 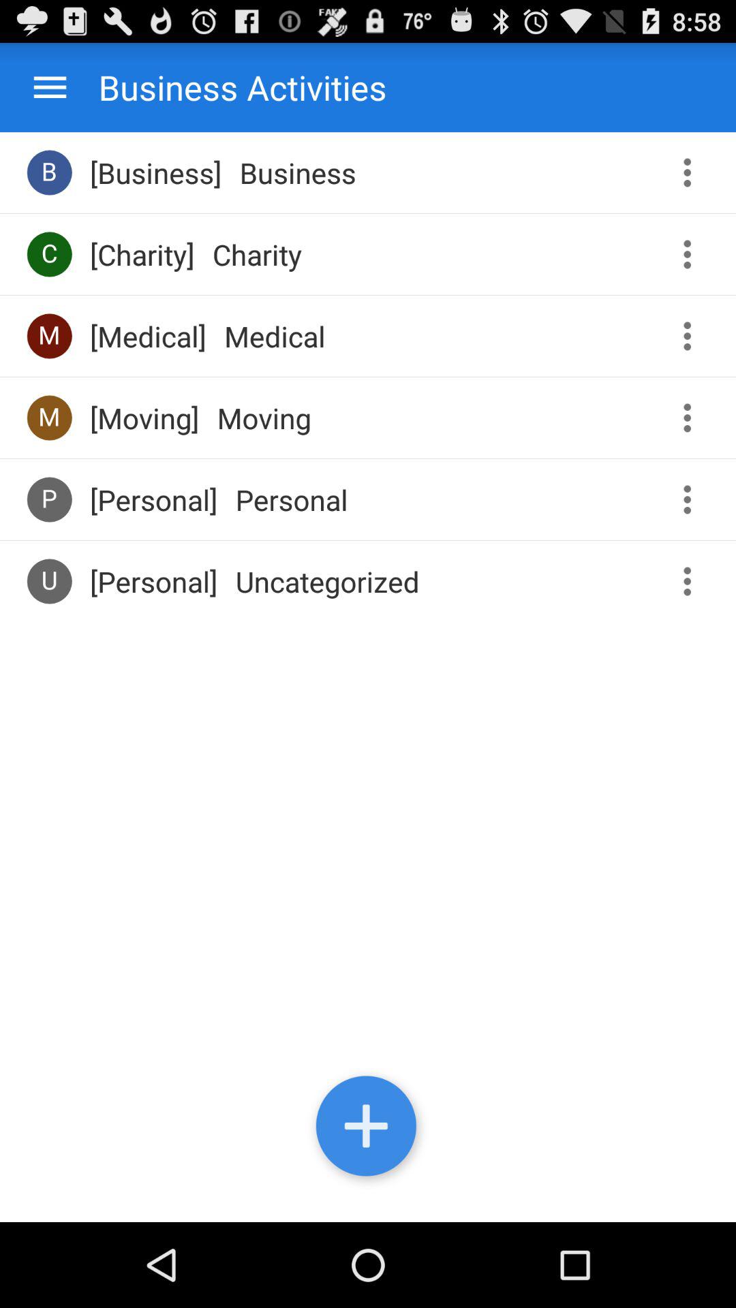 I want to click on view options, so click(x=692, y=500).